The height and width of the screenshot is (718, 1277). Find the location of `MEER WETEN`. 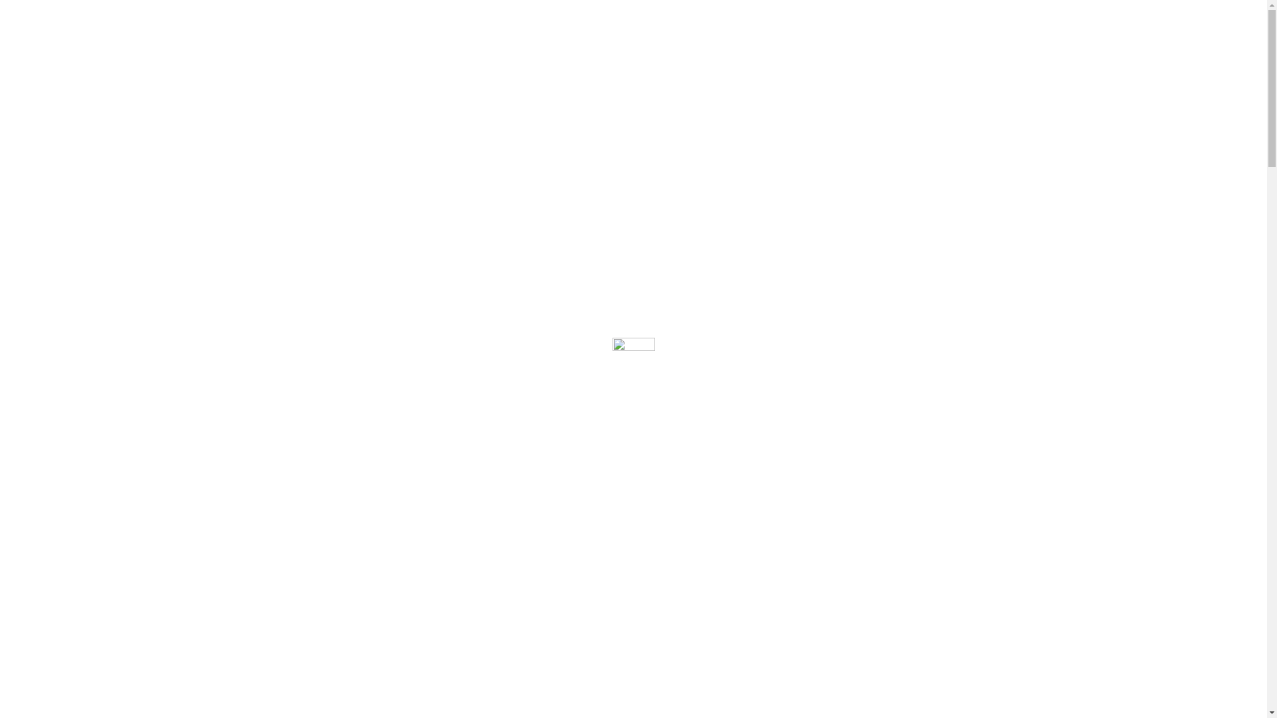

MEER WETEN is located at coordinates (710, 219).